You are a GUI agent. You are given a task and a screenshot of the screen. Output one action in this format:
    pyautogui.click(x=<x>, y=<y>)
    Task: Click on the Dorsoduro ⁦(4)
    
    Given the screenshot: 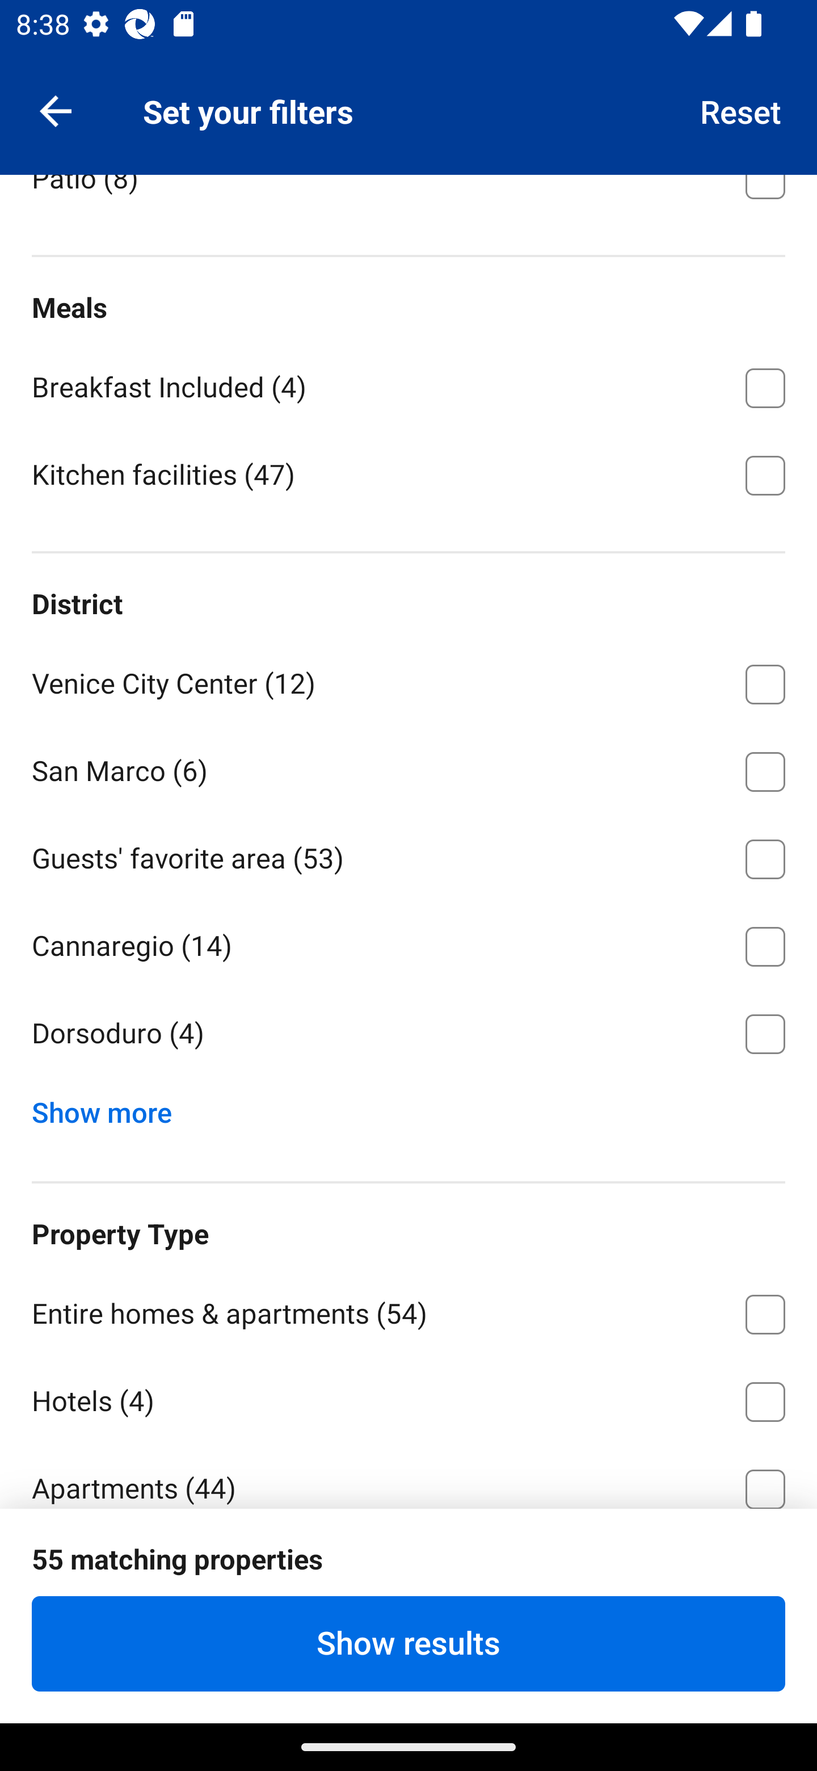 What is the action you would take?
    pyautogui.click(x=408, y=1034)
    